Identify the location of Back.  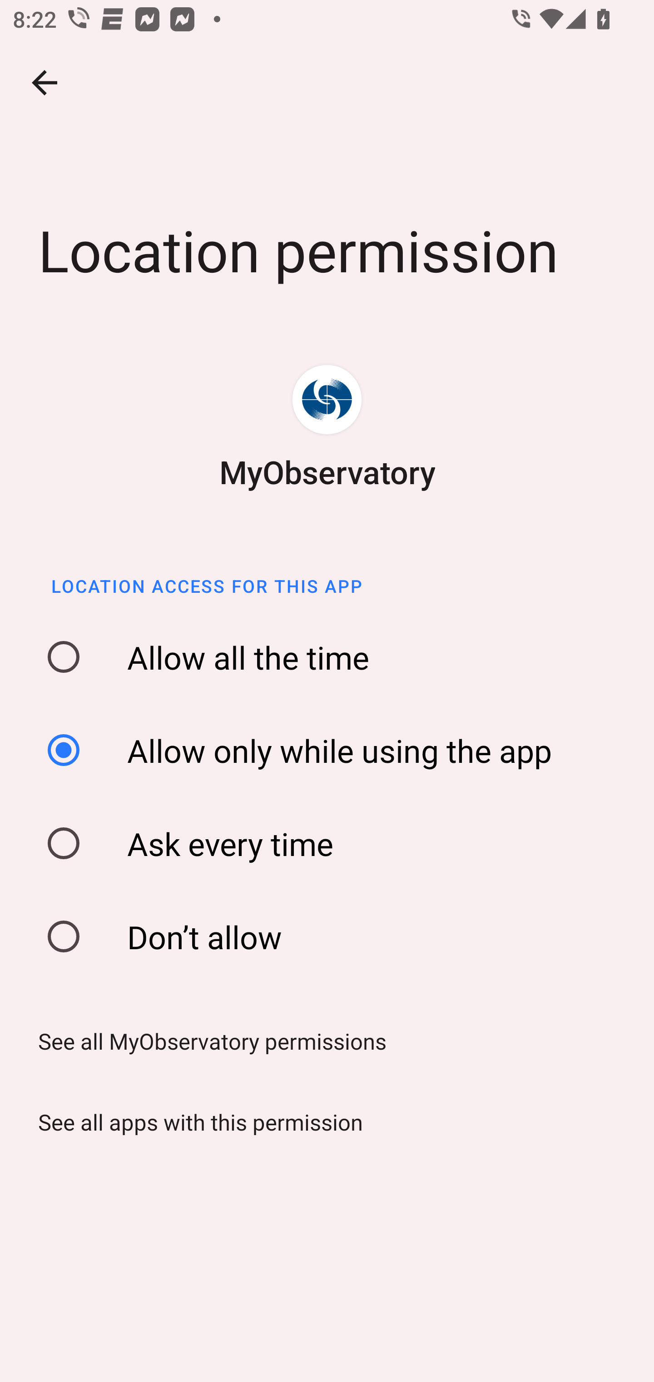
(45, 83).